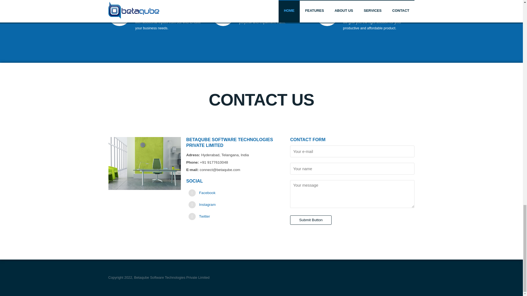 The image size is (527, 296). I want to click on Submit Button, so click(311, 220).